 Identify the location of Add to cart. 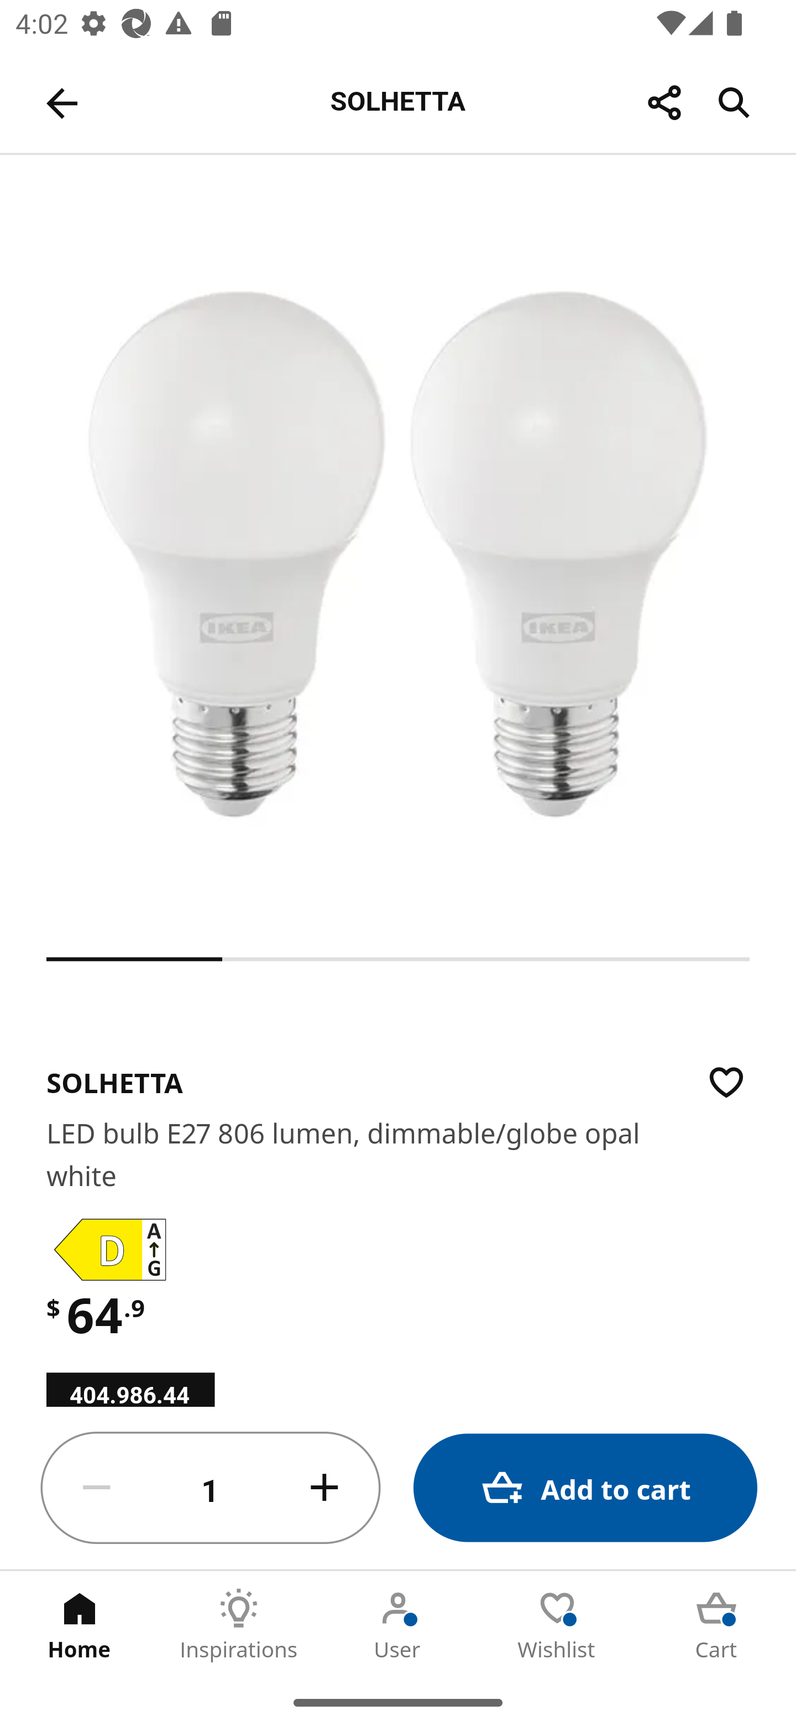
(585, 1488).